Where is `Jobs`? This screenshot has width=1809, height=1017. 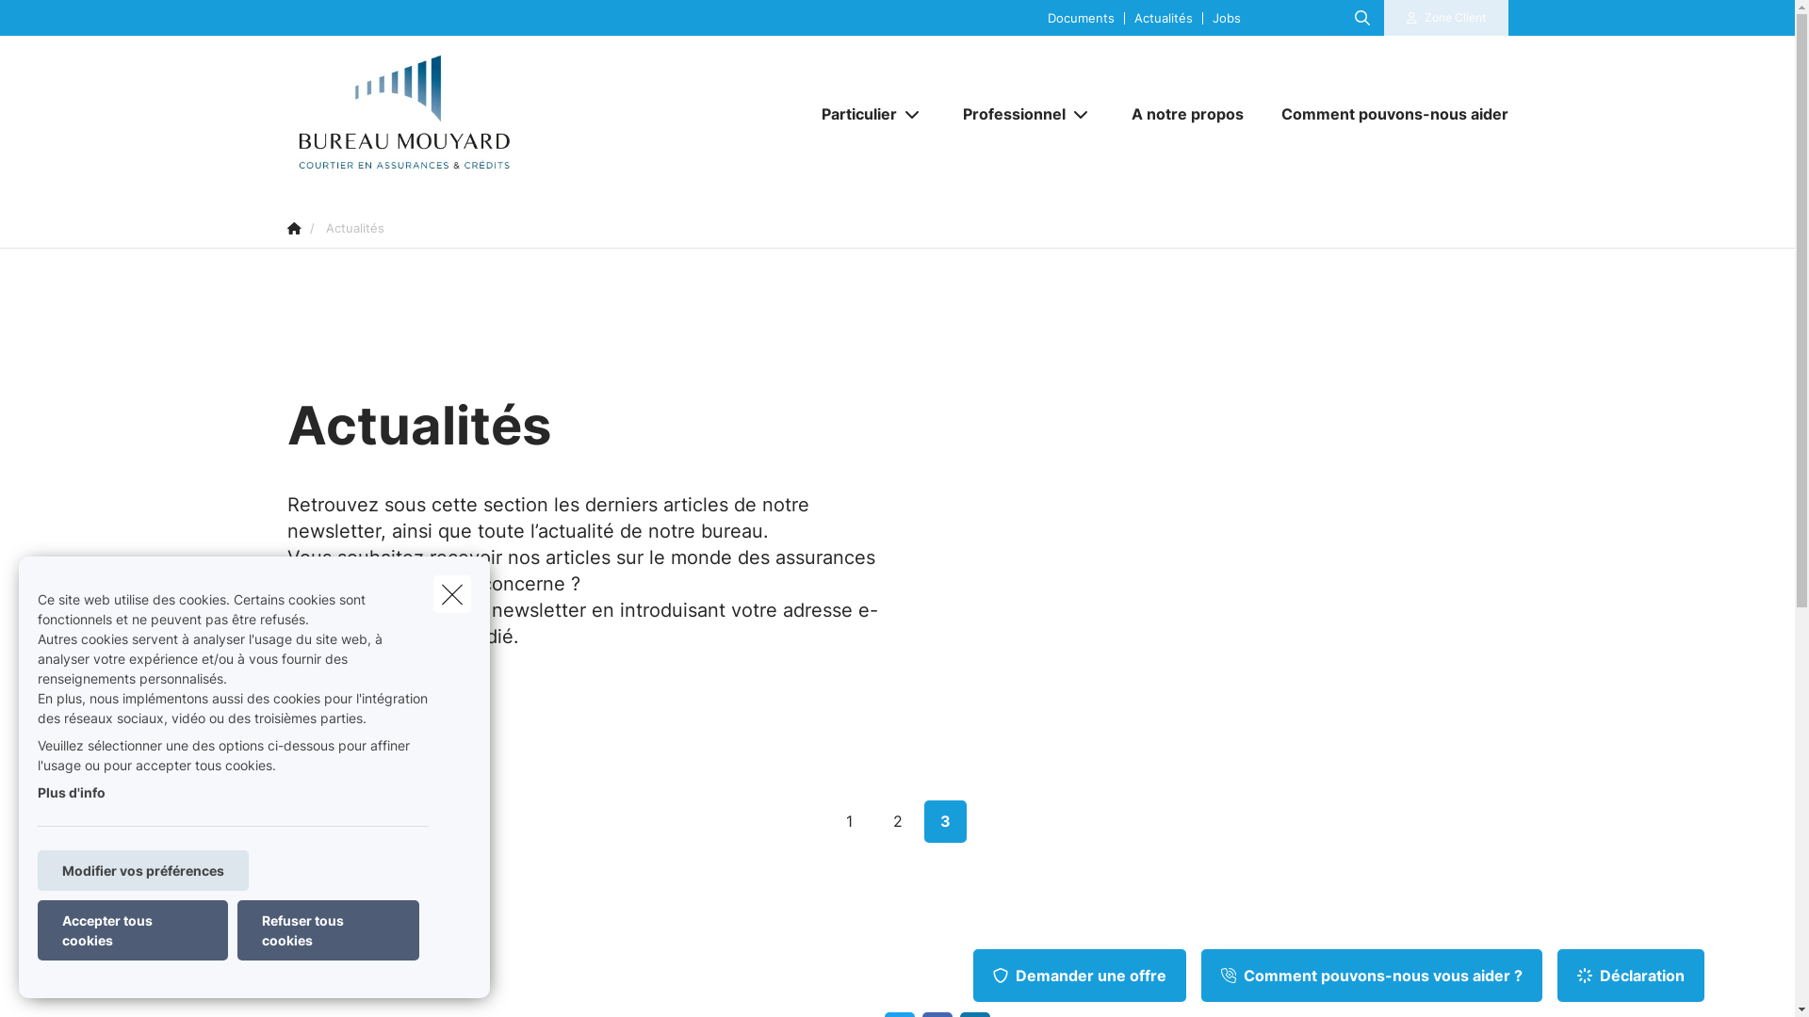
Jobs is located at coordinates (1227, 17).